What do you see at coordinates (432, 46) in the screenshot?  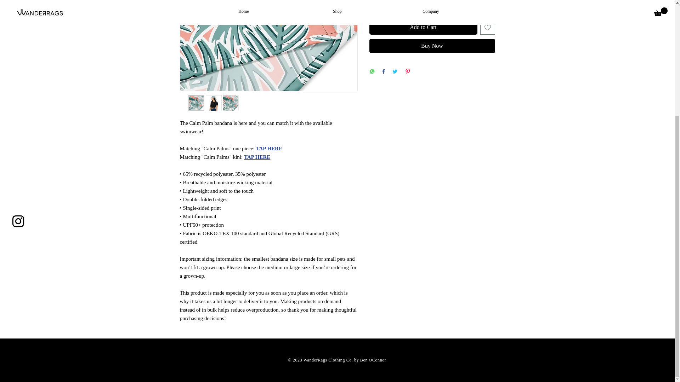 I see `Buy Now` at bounding box center [432, 46].